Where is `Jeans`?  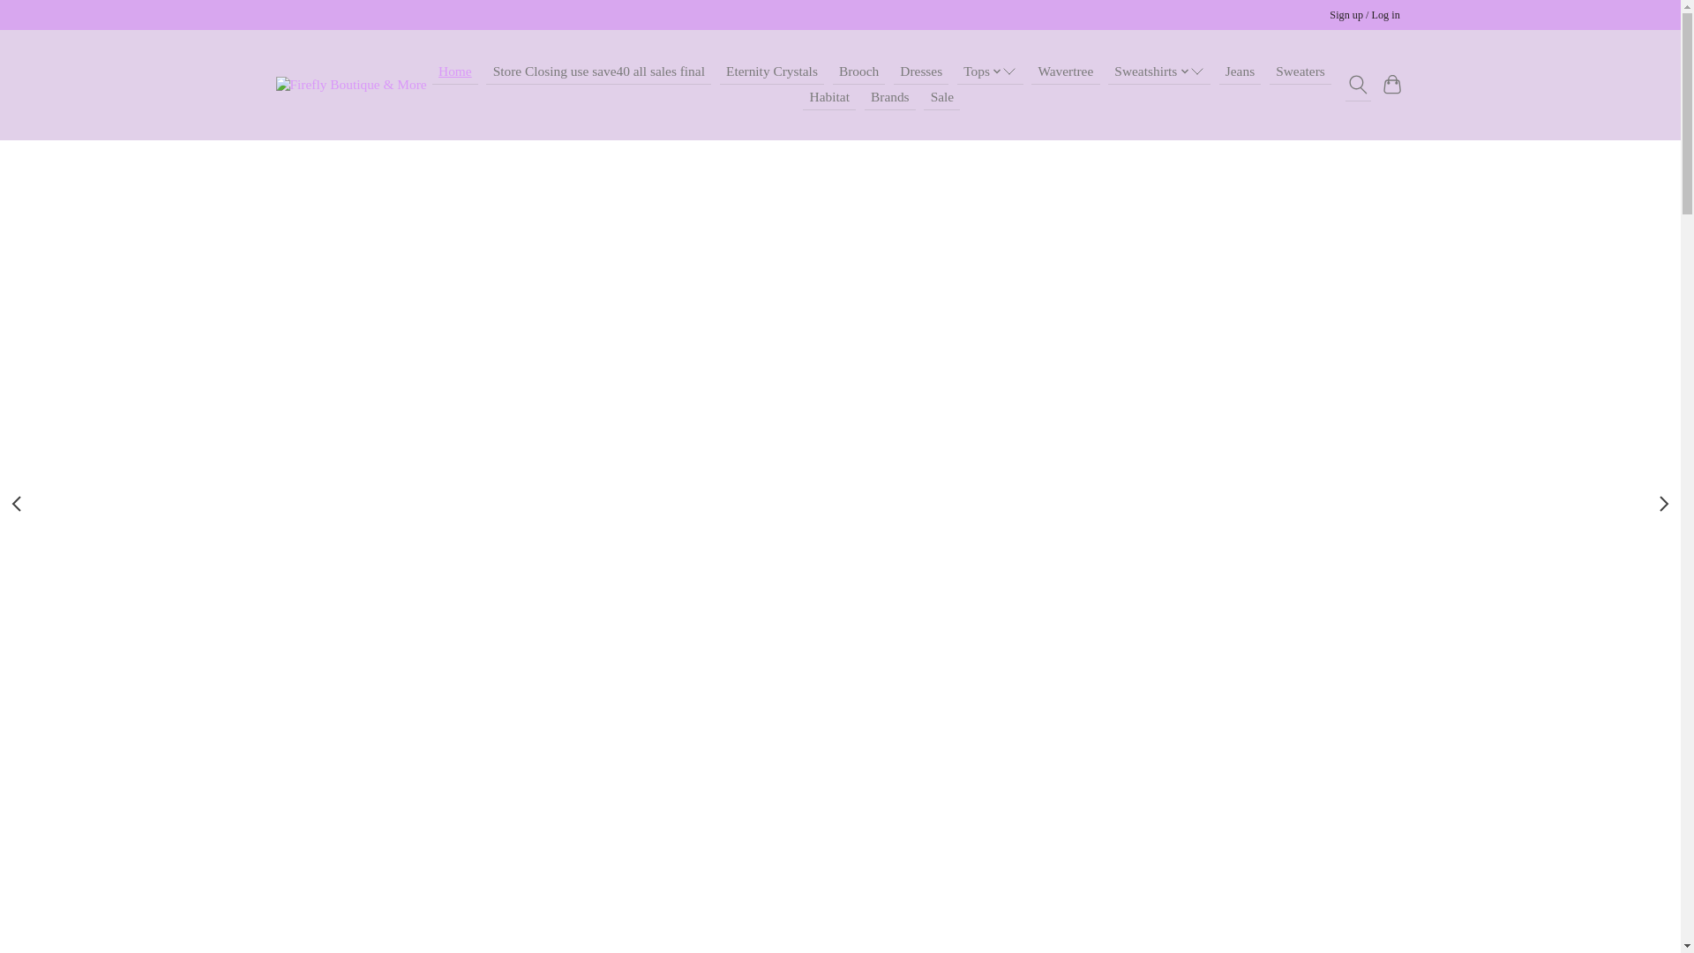 Jeans is located at coordinates (1241, 72).